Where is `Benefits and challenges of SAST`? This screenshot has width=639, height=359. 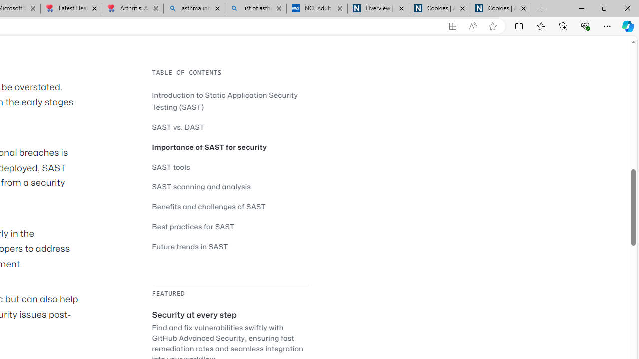 Benefits and challenges of SAST is located at coordinates (230, 206).